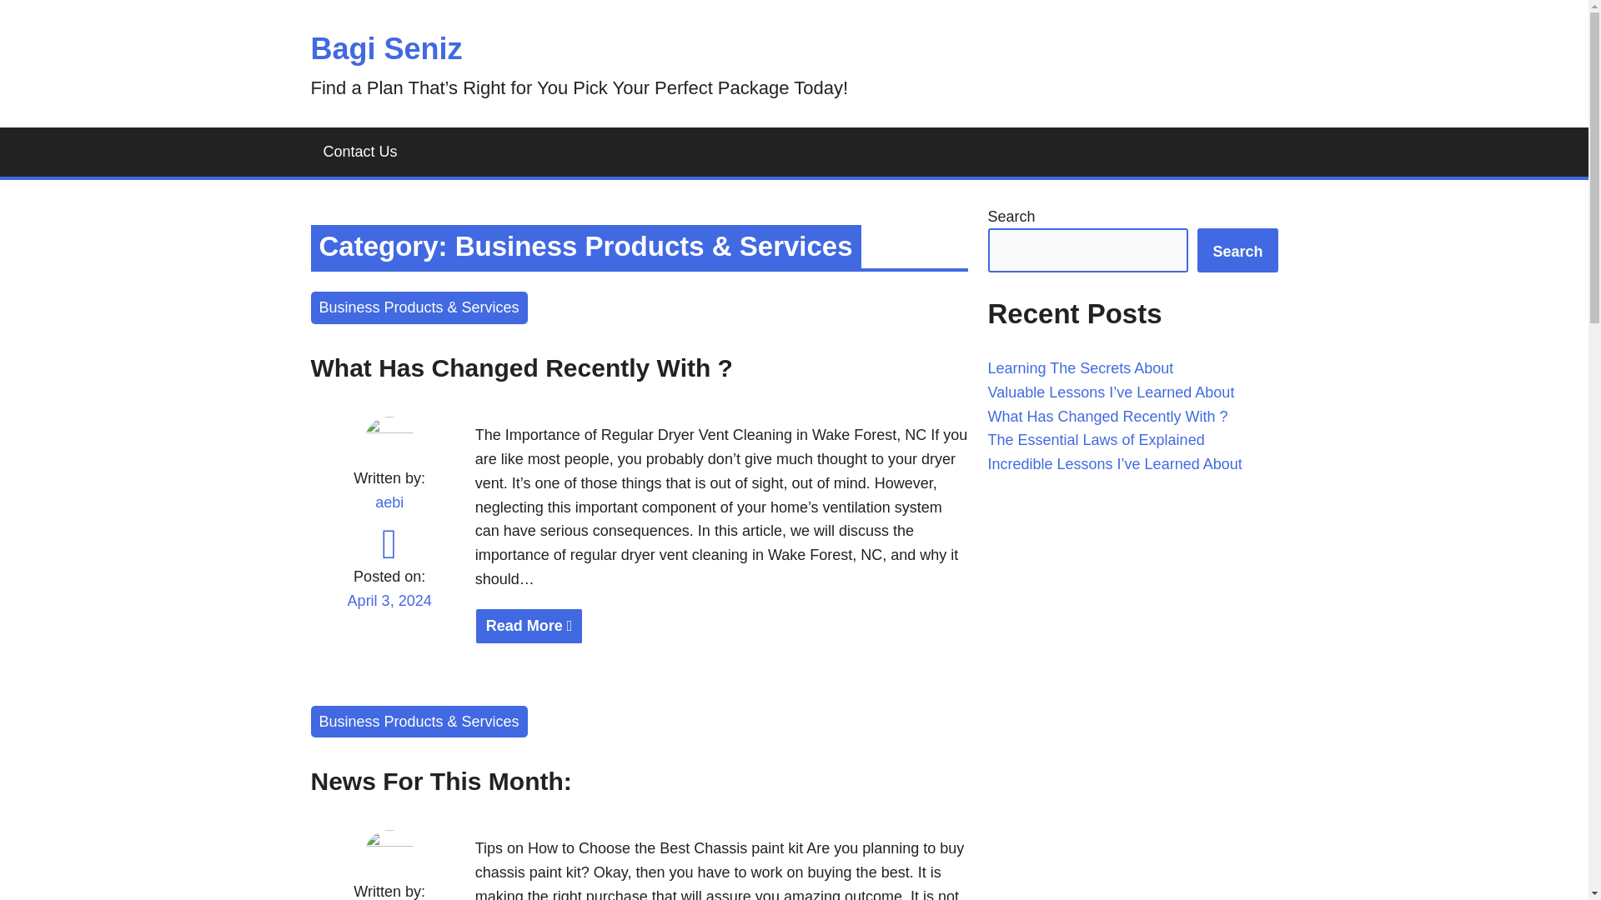 The image size is (1601, 900). I want to click on Bagi Seniz, so click(389, 612).